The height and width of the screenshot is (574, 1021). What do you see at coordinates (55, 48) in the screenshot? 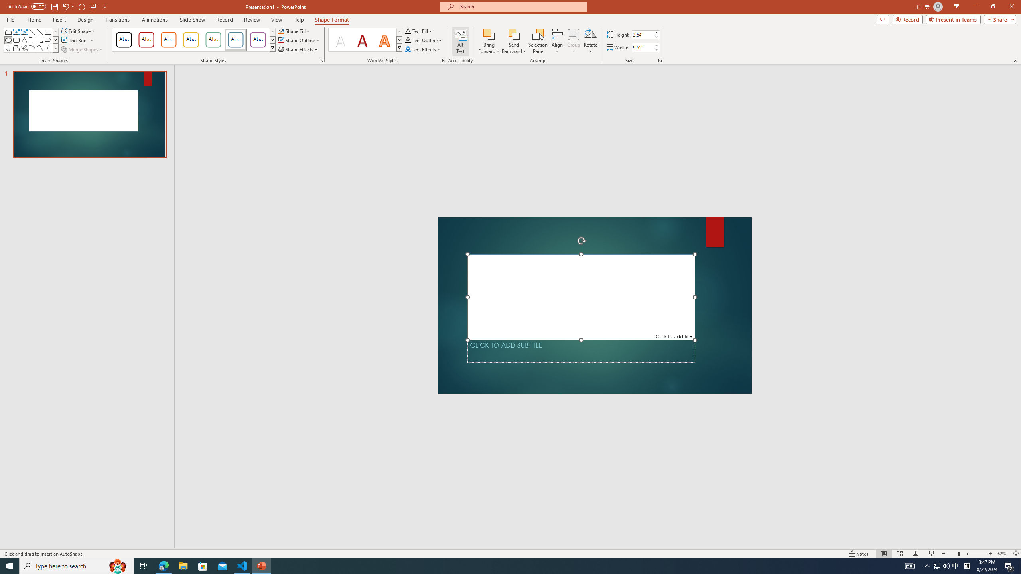
I see `Shapes` at bounding box center [55, 48].